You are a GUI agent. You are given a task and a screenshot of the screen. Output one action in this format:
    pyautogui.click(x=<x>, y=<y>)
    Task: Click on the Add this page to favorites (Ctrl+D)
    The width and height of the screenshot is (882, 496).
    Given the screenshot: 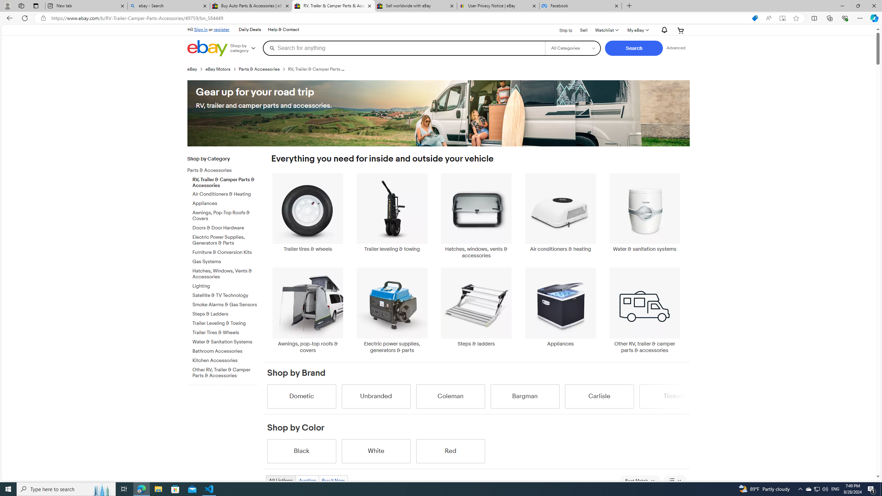 What is the action you would take?
    pyautogui.click(x=797, y=18)
    